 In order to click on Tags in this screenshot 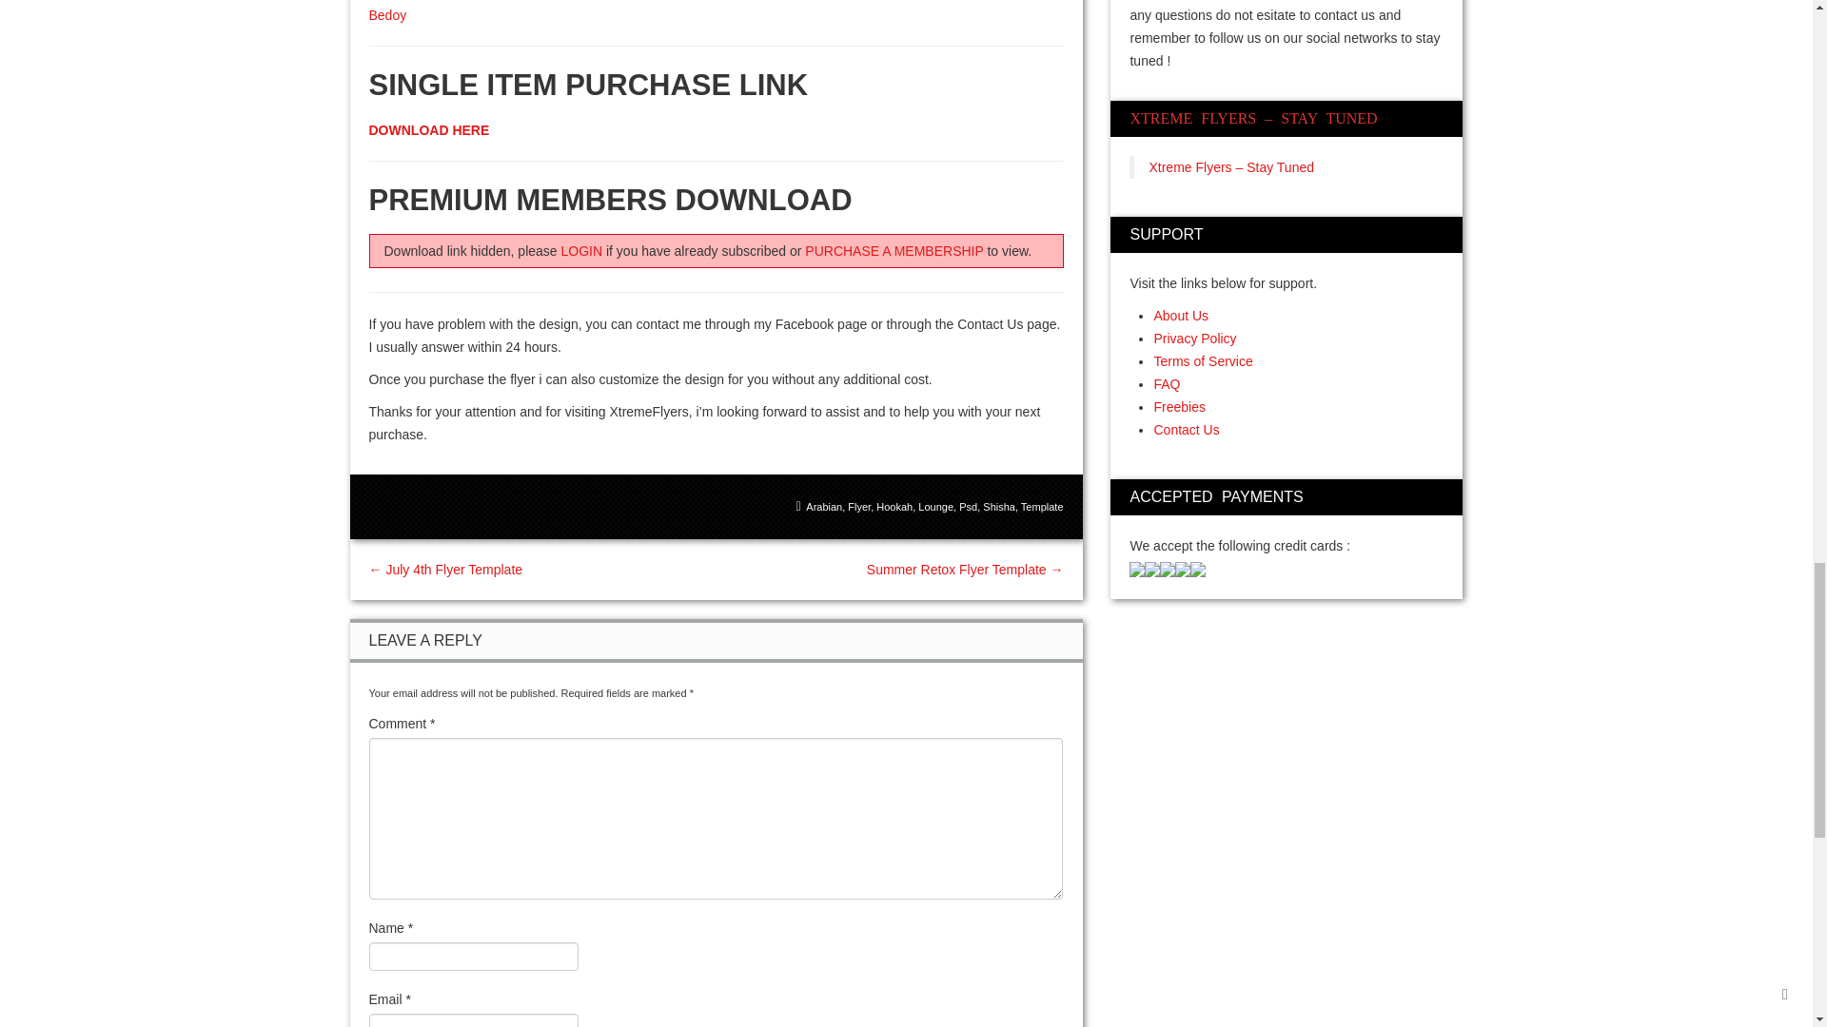, I will do `click(930, 506)`.